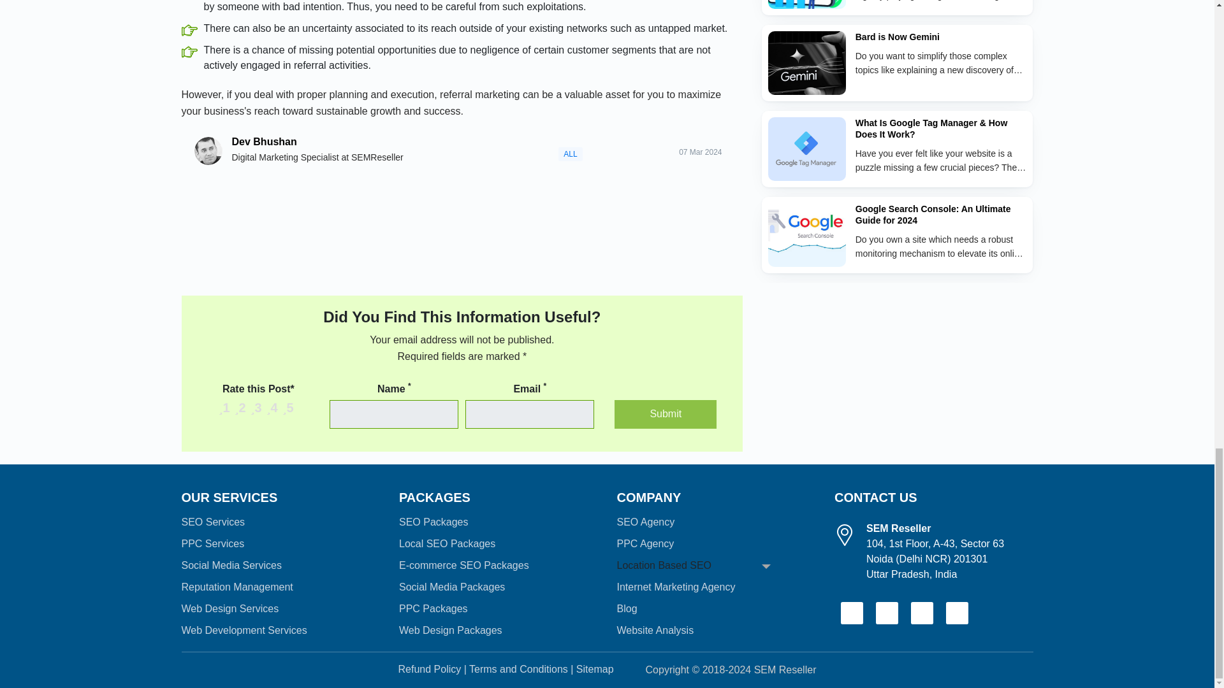 The width and height of the screenshot is (1224, 688). What do you see at coordinates (246, 414) in the screenshot?
I see `3` at bounding box center [246, 414].